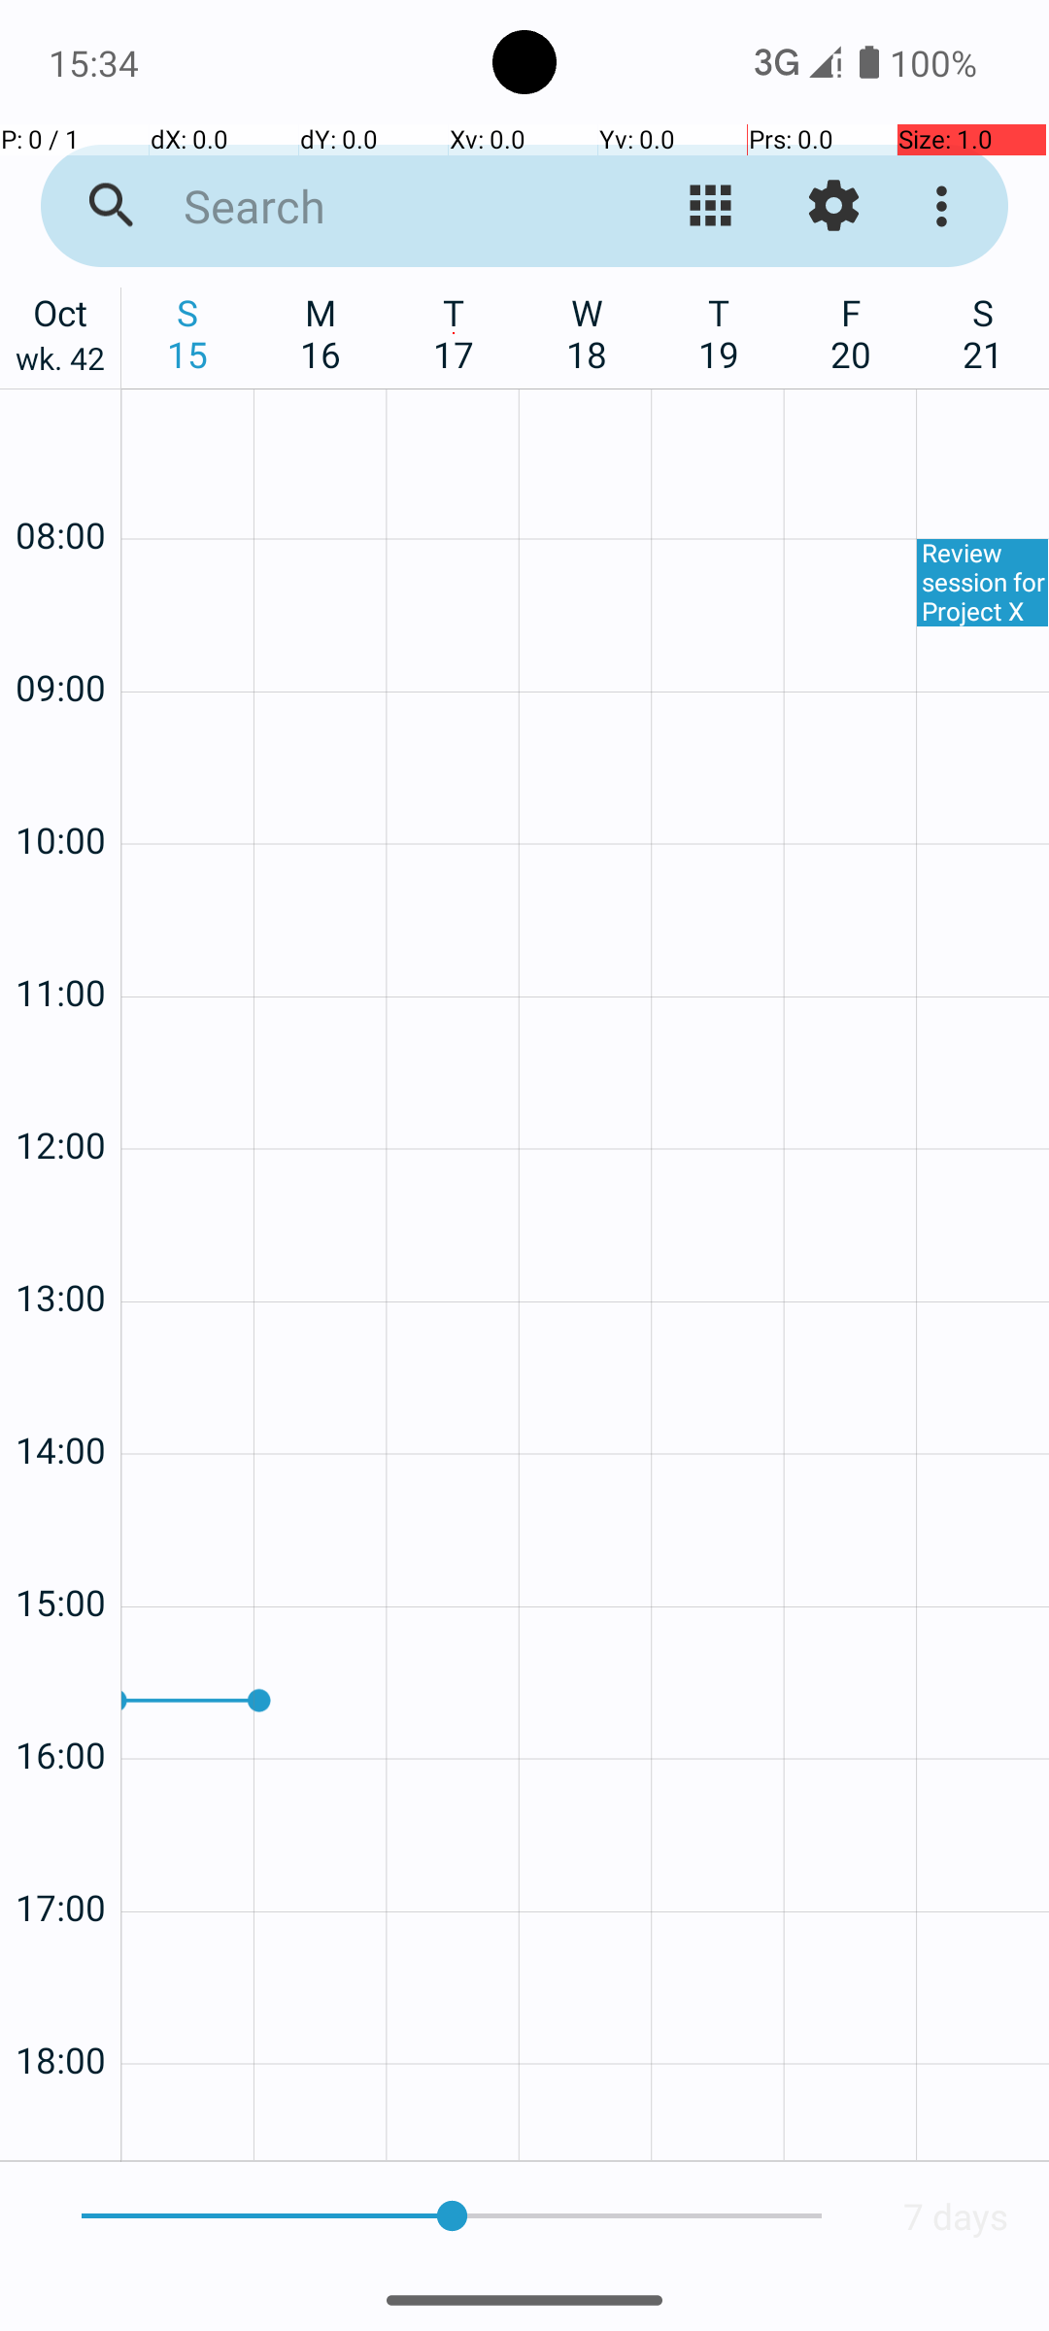 The width and height of the screenshot is (1049, 2331). Describe the element at coordinates (455, 333) in the screenshot. I see `T
17` at that location.